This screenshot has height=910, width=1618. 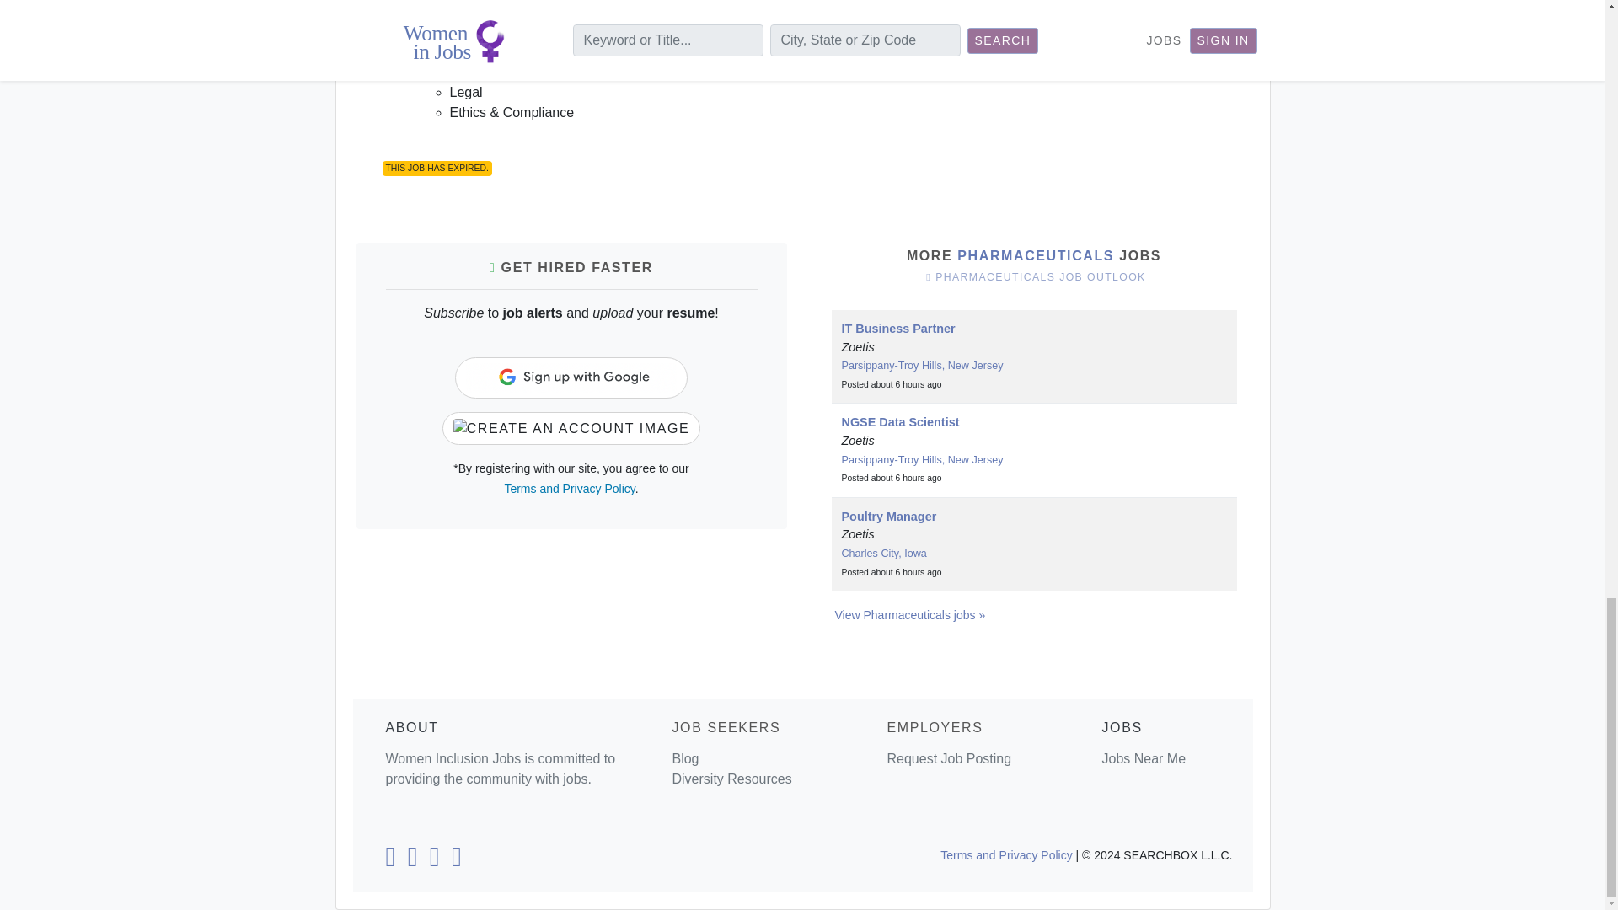 What do you see at coordinates (888, 516) in the screenshot?
I see `Poultry Manager` at bounding box center [888, 516].